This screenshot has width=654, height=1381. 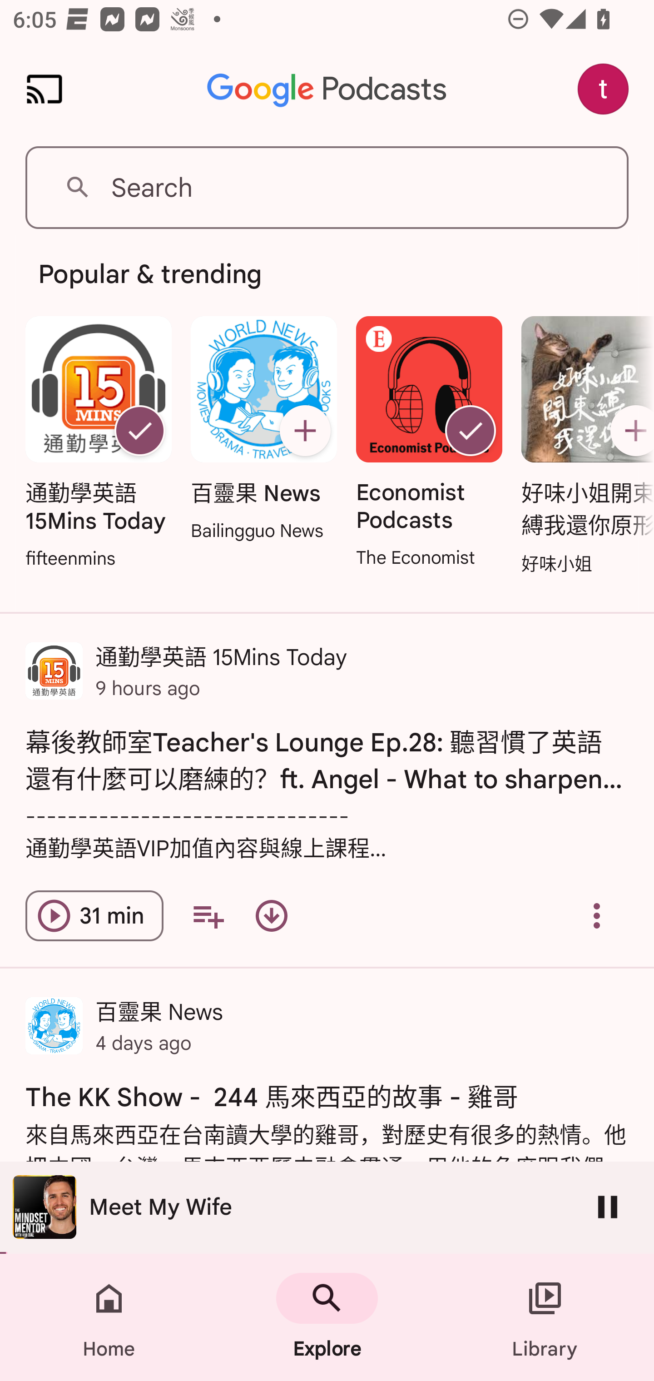 What do you see at coordinates (45, 89) in the screenshot?
I see `Cast. Disconnected` at bounding box center [45, 89].